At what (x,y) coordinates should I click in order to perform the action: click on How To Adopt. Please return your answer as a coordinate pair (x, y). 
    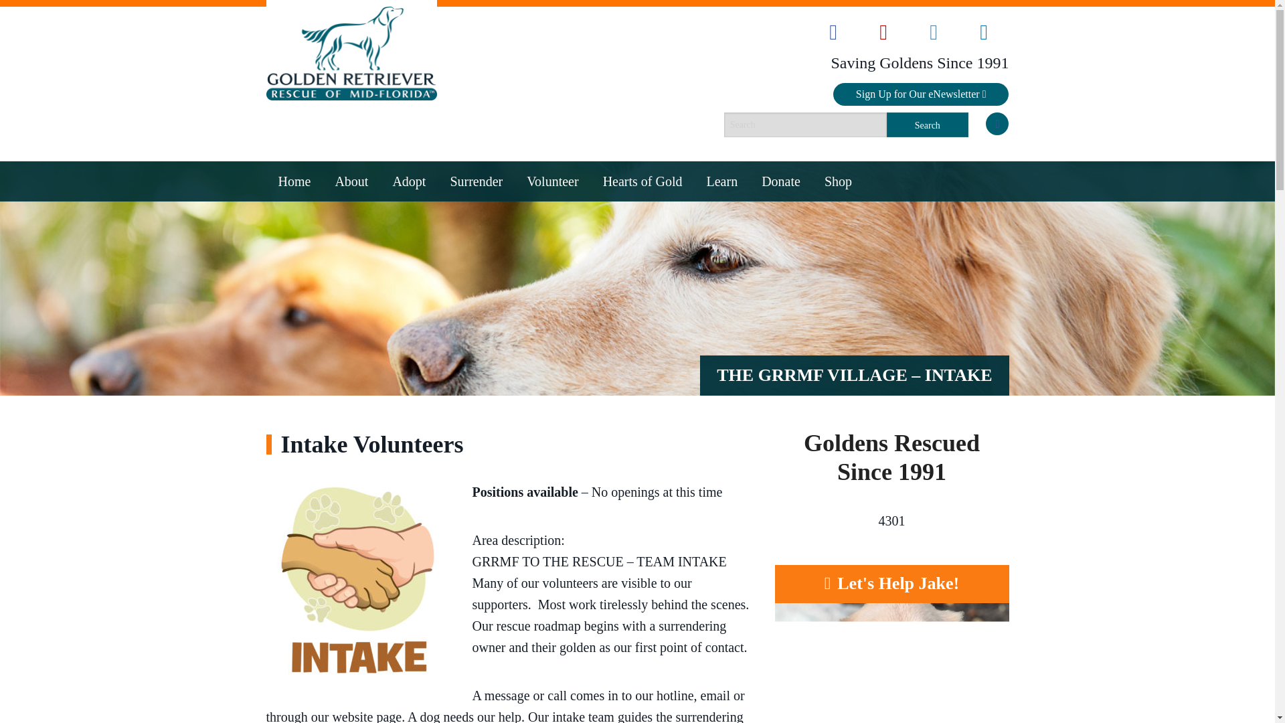
    Looking at the image, I should click on (409, 268).